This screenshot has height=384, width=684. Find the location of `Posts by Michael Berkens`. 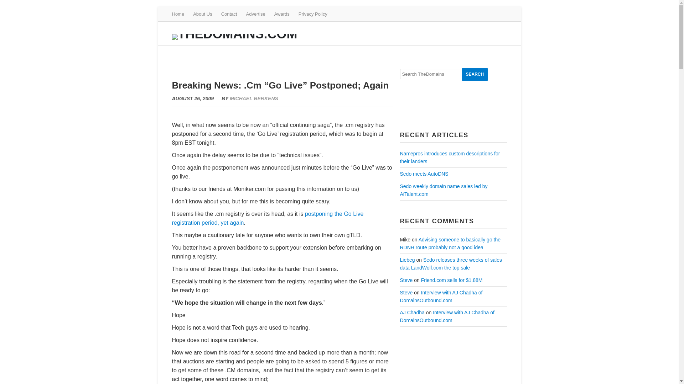

Posts by Michael Berkens is located at coordinates (254, 98).